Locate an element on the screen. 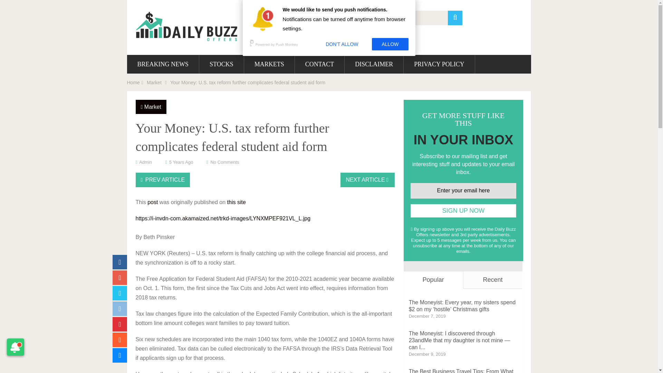 The image size is (663, 373). DISCLAIMER is located at coordinates (374, 64).